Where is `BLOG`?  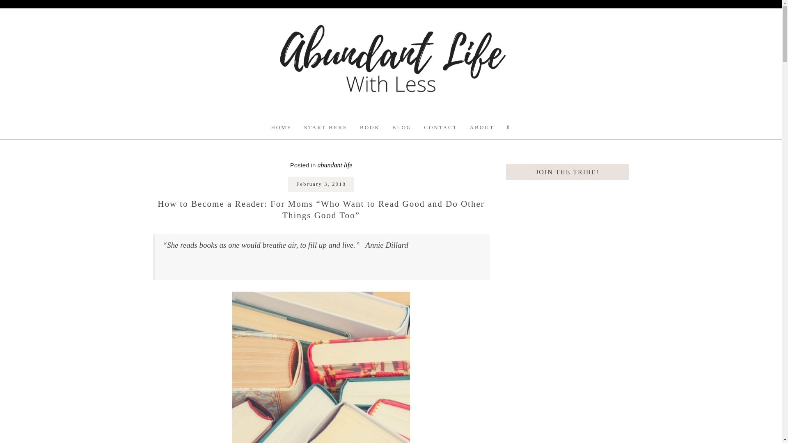 BLOG is located at coordinates (401, 127).